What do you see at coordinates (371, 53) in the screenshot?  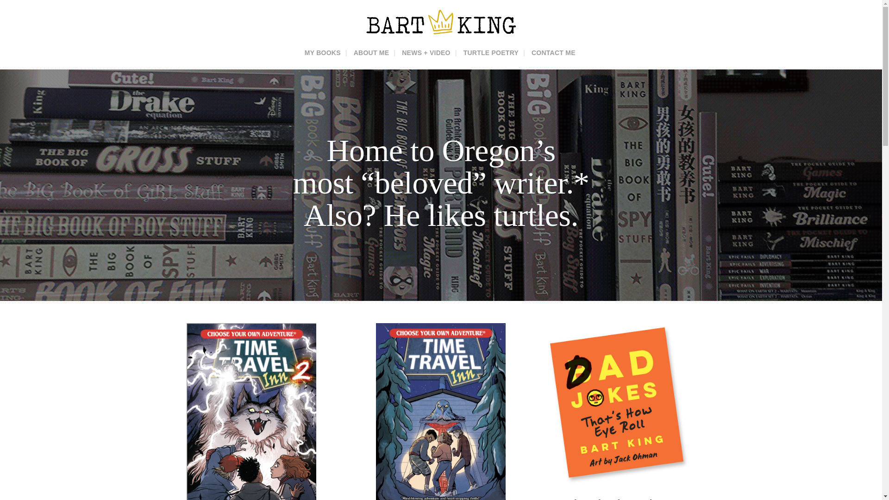 I see `ABOUT ME` at bounding box center [371, 53].